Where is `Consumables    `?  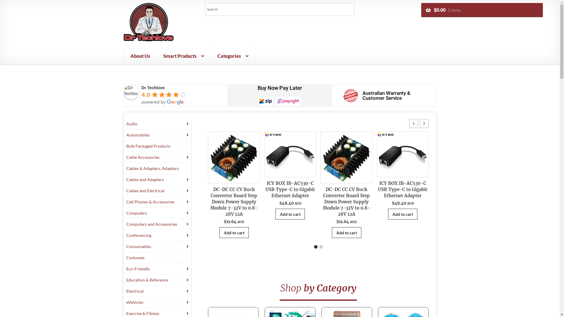 Consumables     is located at coordinates (157, 247).